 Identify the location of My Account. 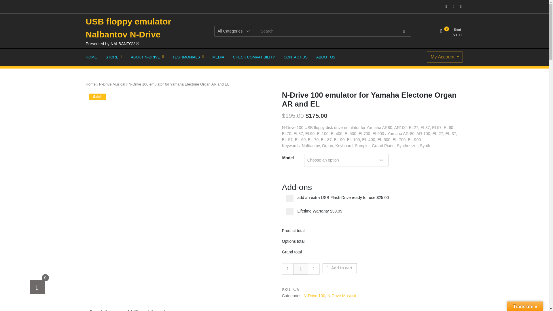
(445, 57).